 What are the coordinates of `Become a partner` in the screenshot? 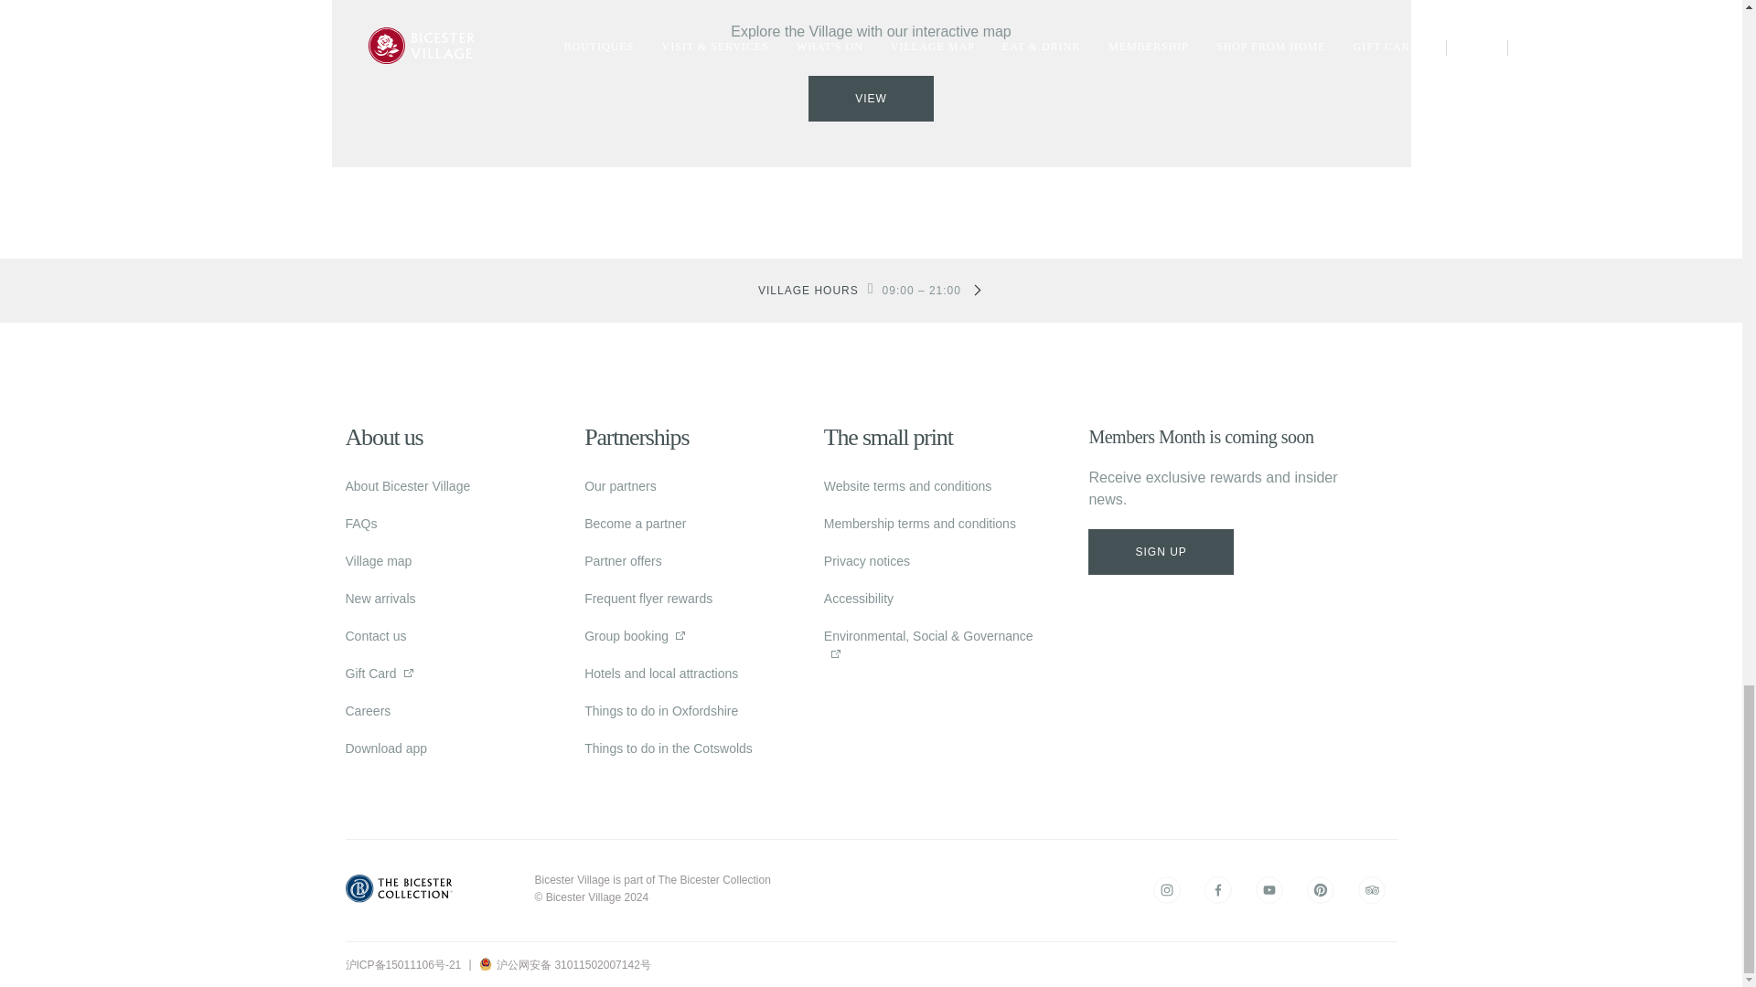 It's located at (635, 523).